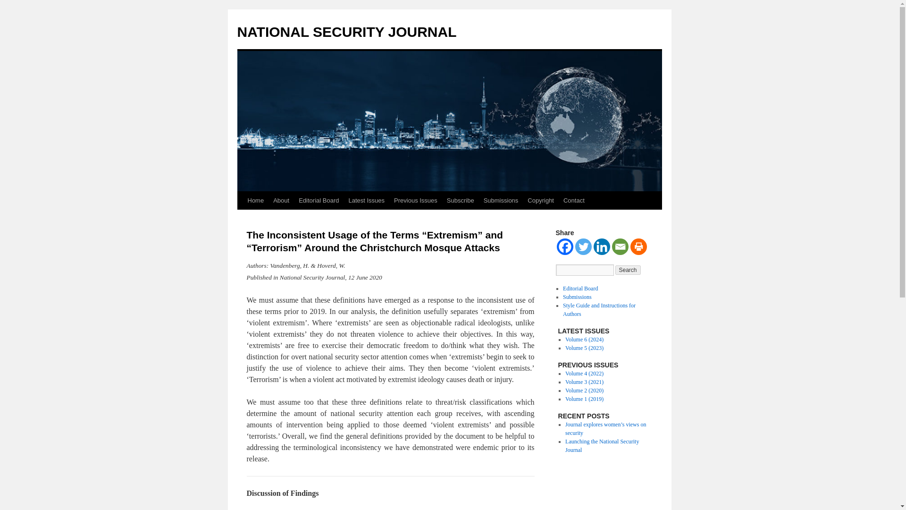 The width and height of the screenshot is (906, 510). What do you see at coordinates (366, 200) in the screenshot?
I see `Latest Issues` at bounding box center [366, 200].